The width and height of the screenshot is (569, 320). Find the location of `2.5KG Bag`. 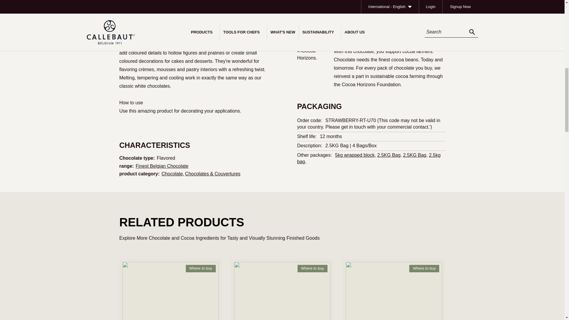

2.5KG Bag is located at coordinates (389, 155).